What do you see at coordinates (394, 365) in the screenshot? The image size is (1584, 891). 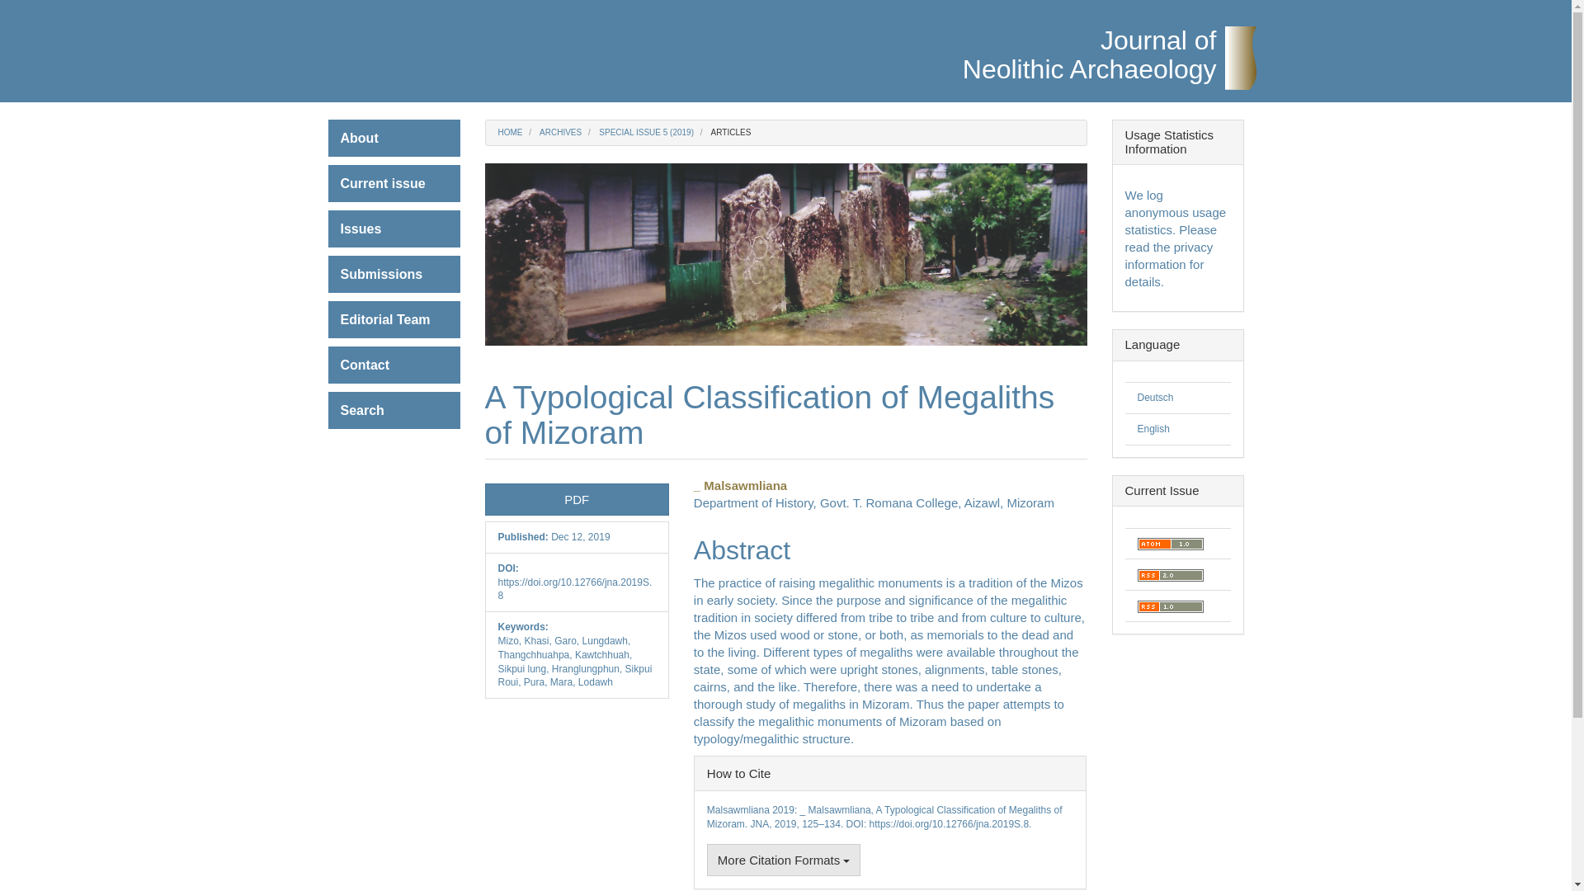 I see `Contact` at bounding box center [394, 365].